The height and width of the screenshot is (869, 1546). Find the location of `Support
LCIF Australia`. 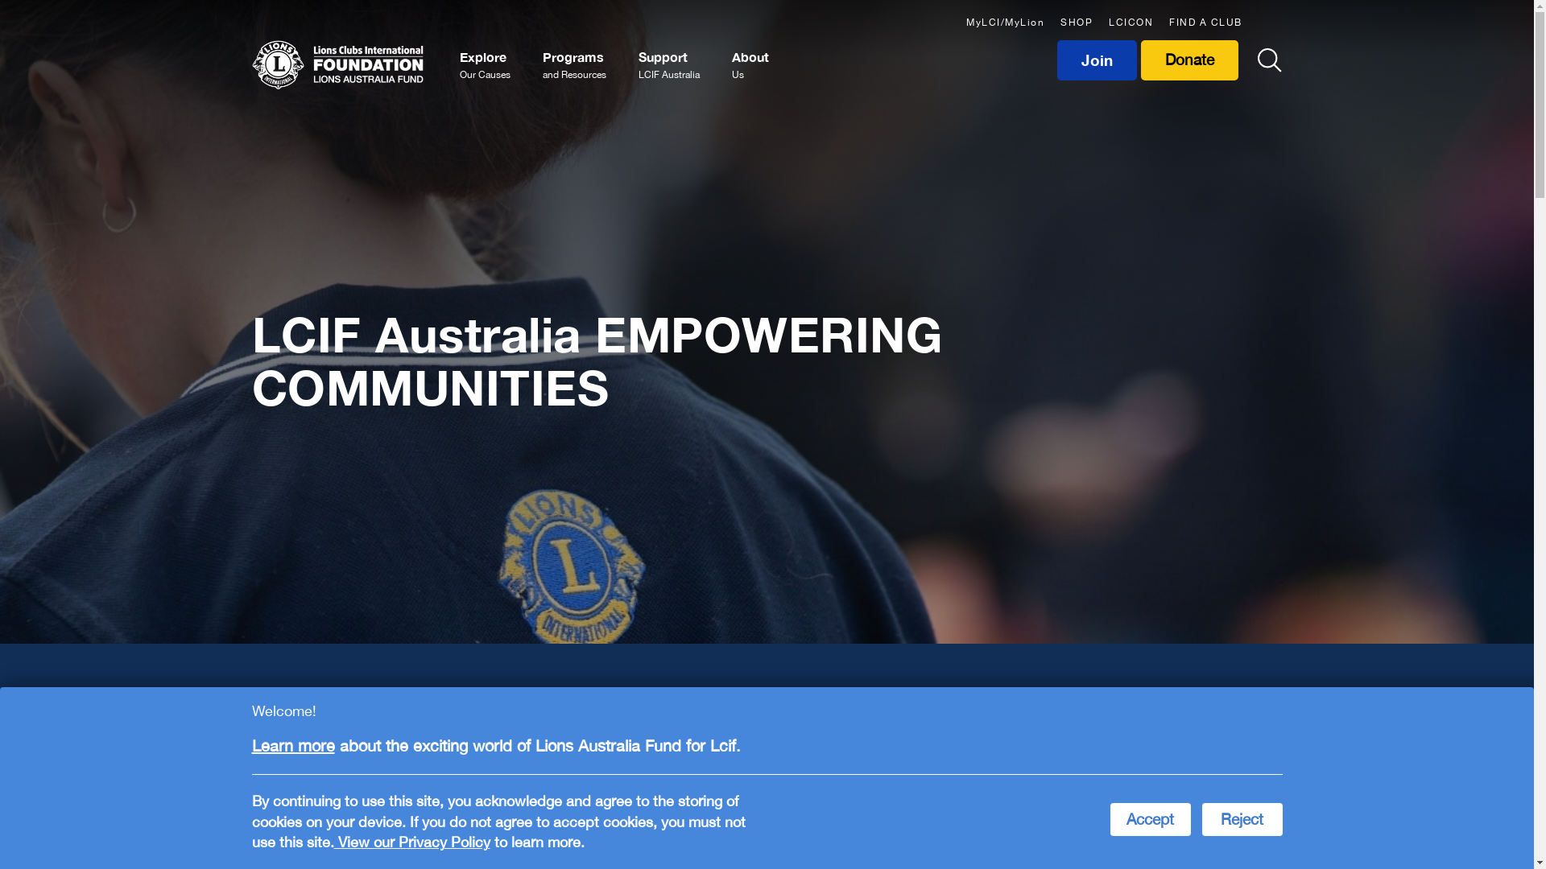

Support
LCIF Australia is located at coordinates (669, 65).